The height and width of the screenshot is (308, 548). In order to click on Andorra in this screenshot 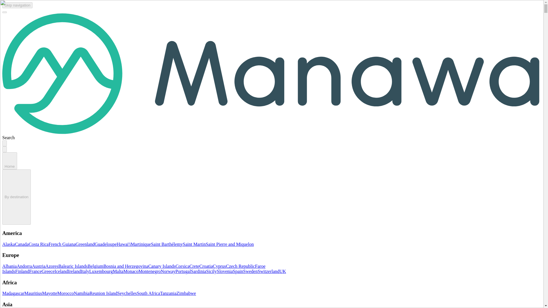, I will do `click(24, 266)`.